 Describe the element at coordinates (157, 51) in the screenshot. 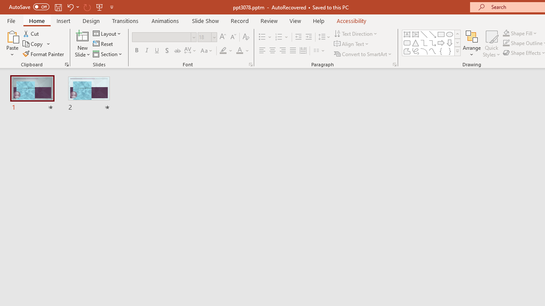

I see `Underline` at that location.